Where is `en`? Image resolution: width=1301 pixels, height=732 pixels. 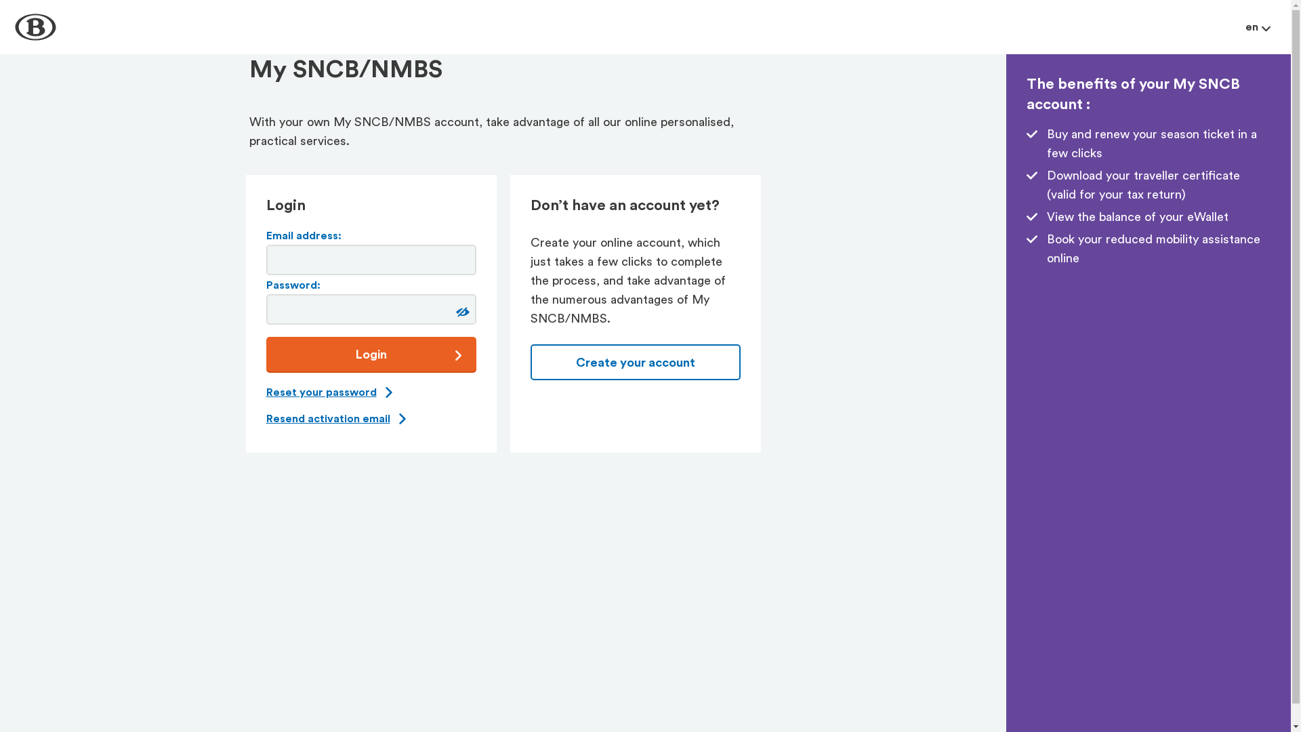 en is located at coordinates (1258, 27).